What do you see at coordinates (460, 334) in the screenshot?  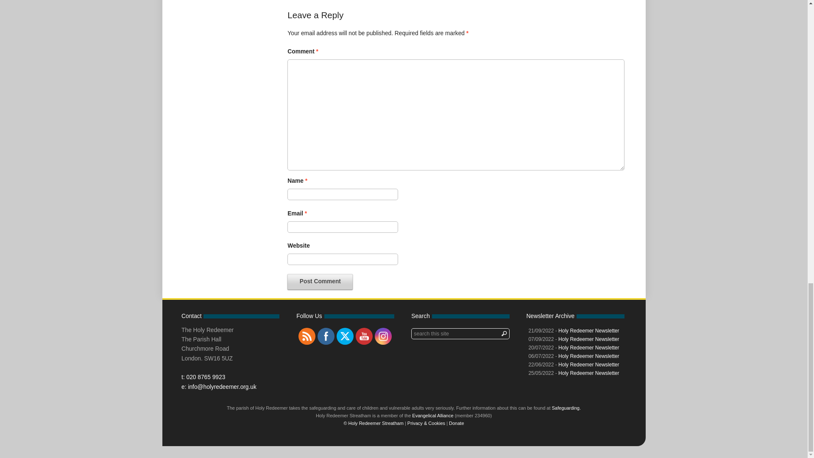 I see `search this site` at bounding box center [460, 334].